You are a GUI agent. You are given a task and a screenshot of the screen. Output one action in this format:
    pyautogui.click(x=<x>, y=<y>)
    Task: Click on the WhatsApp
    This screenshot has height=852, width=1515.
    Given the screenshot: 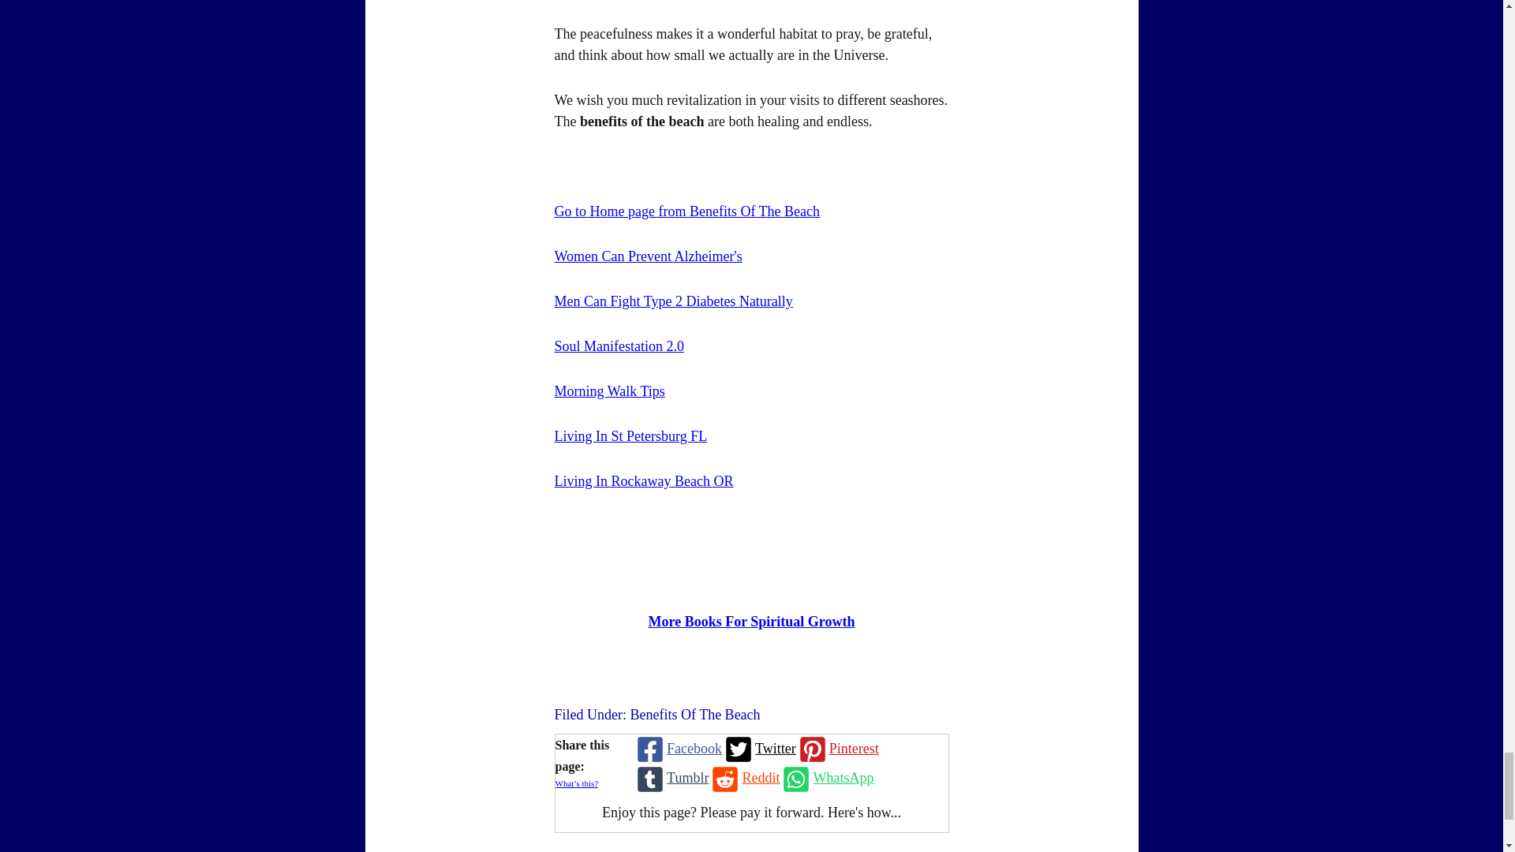 What is the action you would take?
    pyautogui.click(x=827, y=778)
    